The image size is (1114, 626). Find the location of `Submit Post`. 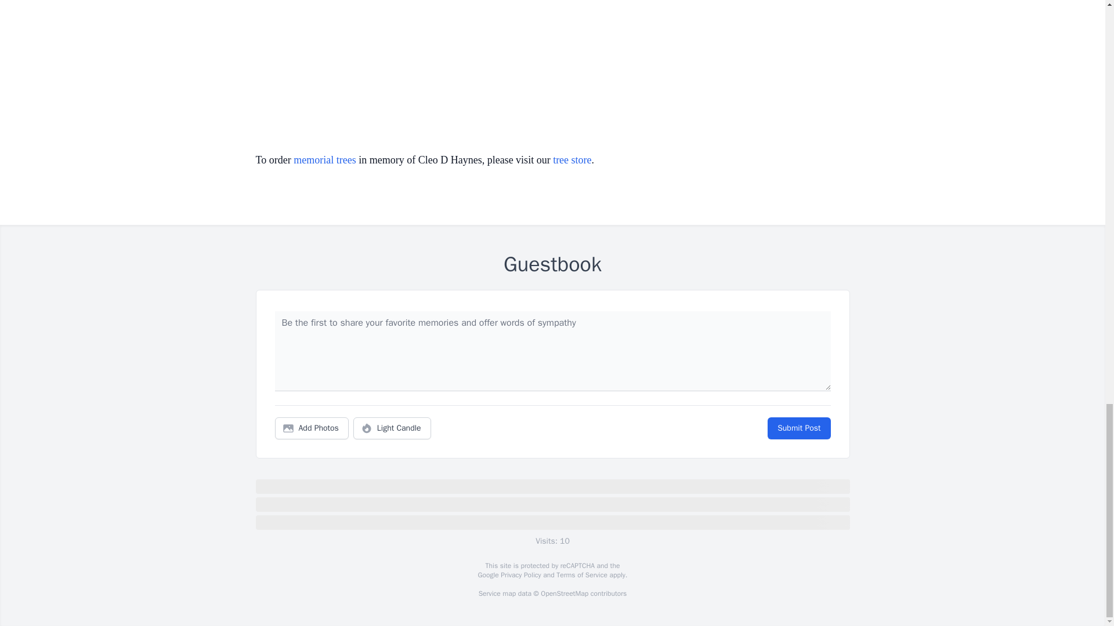

Submit Post is located at coordinates (798, 428).